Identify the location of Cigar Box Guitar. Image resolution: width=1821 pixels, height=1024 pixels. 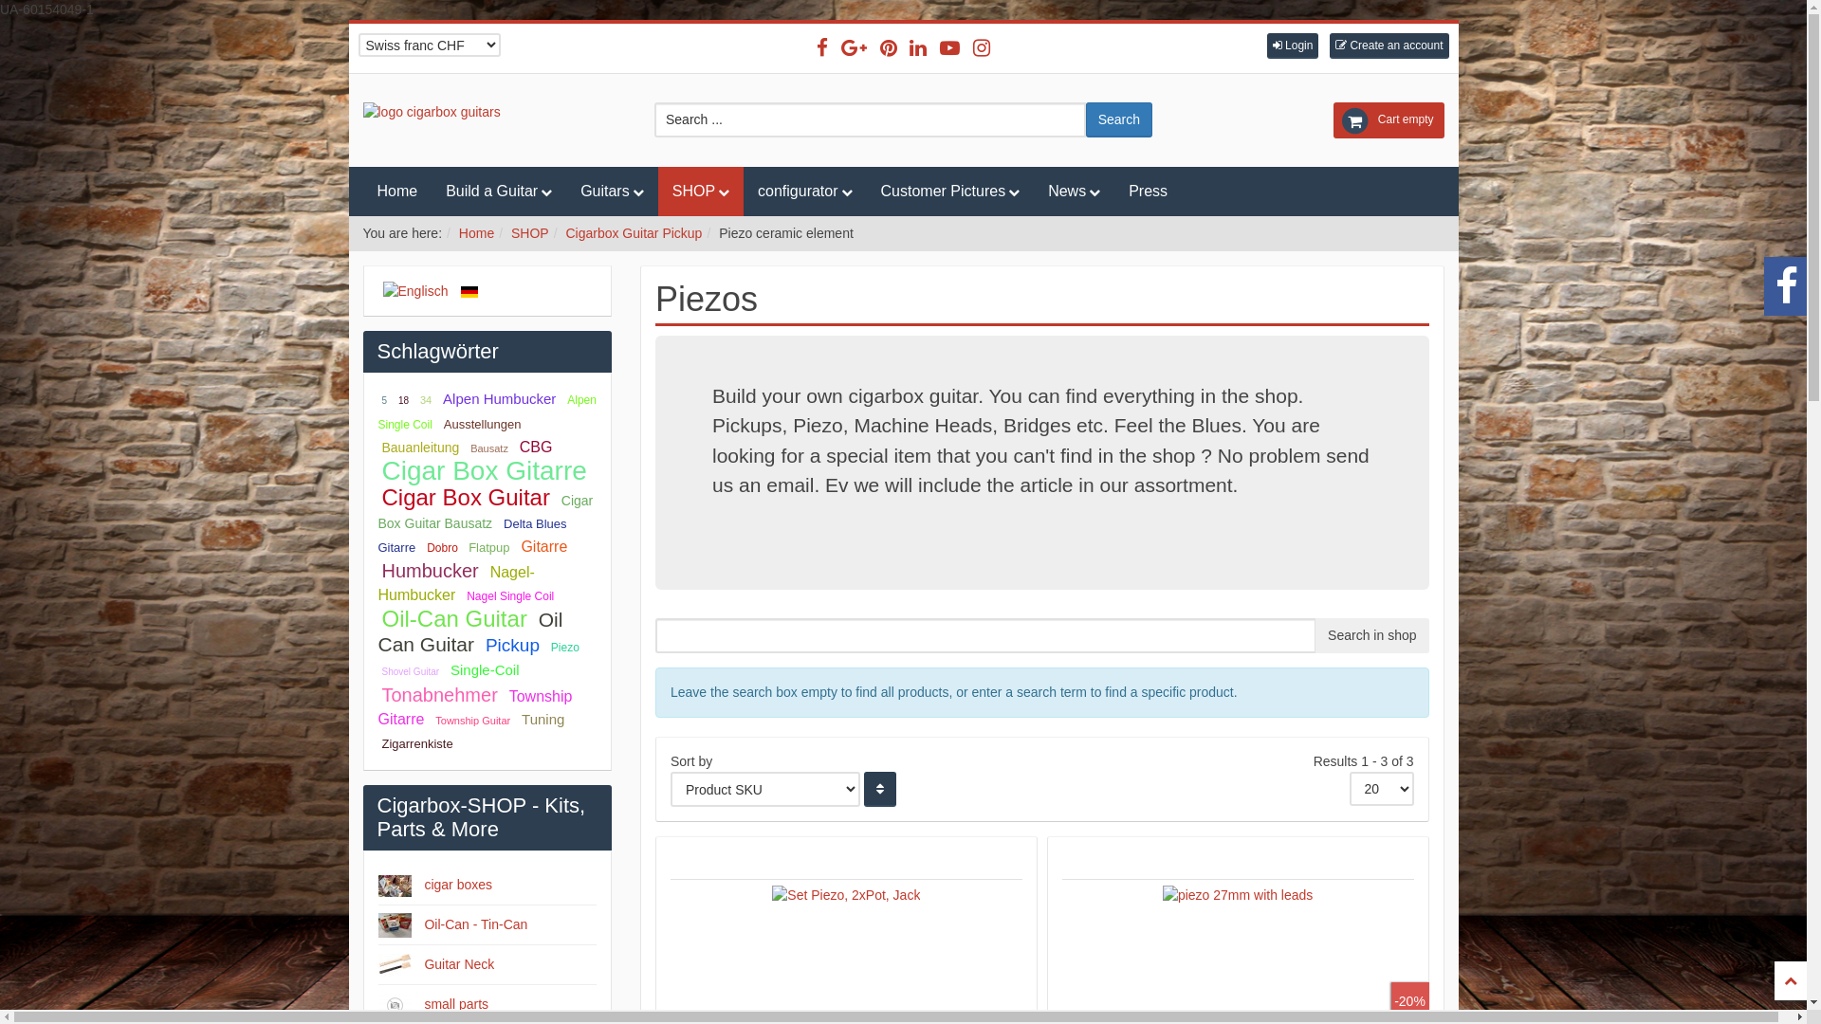
(465, 497).